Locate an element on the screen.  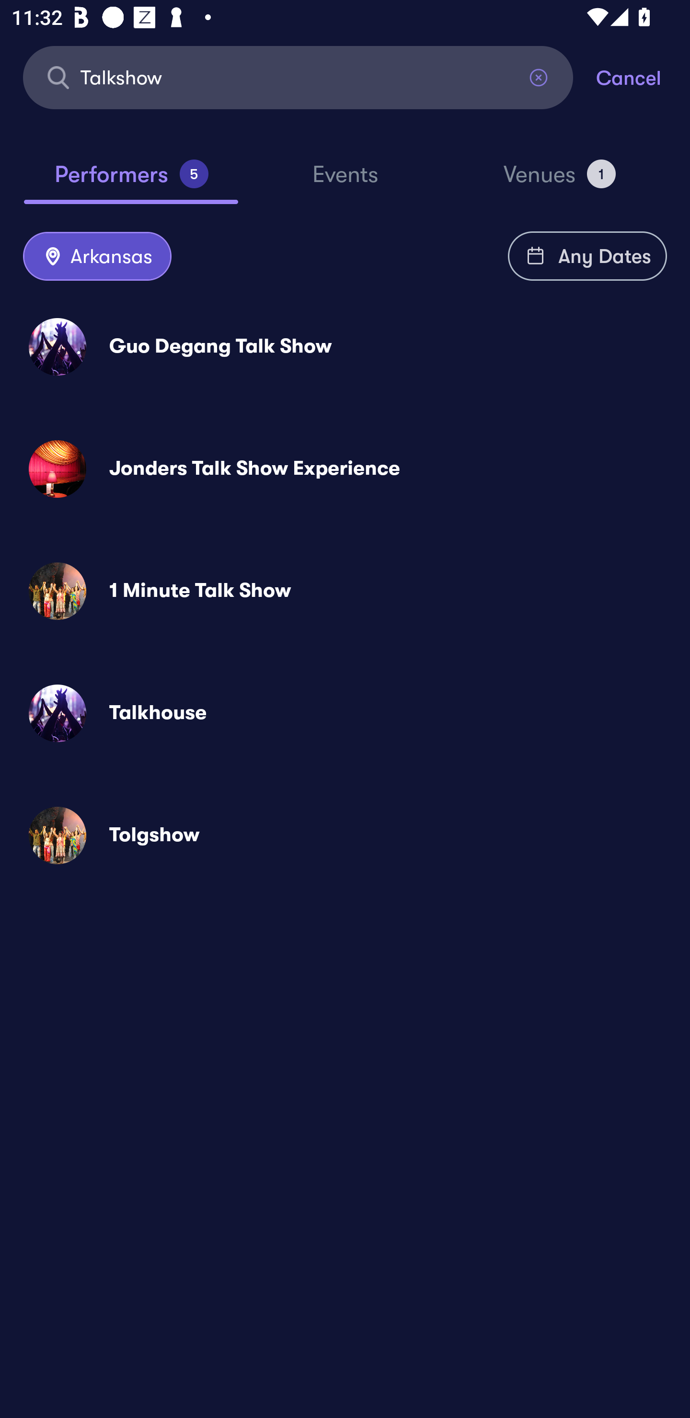
Guo Degang Talk Show is located at coordinates (345, 347).